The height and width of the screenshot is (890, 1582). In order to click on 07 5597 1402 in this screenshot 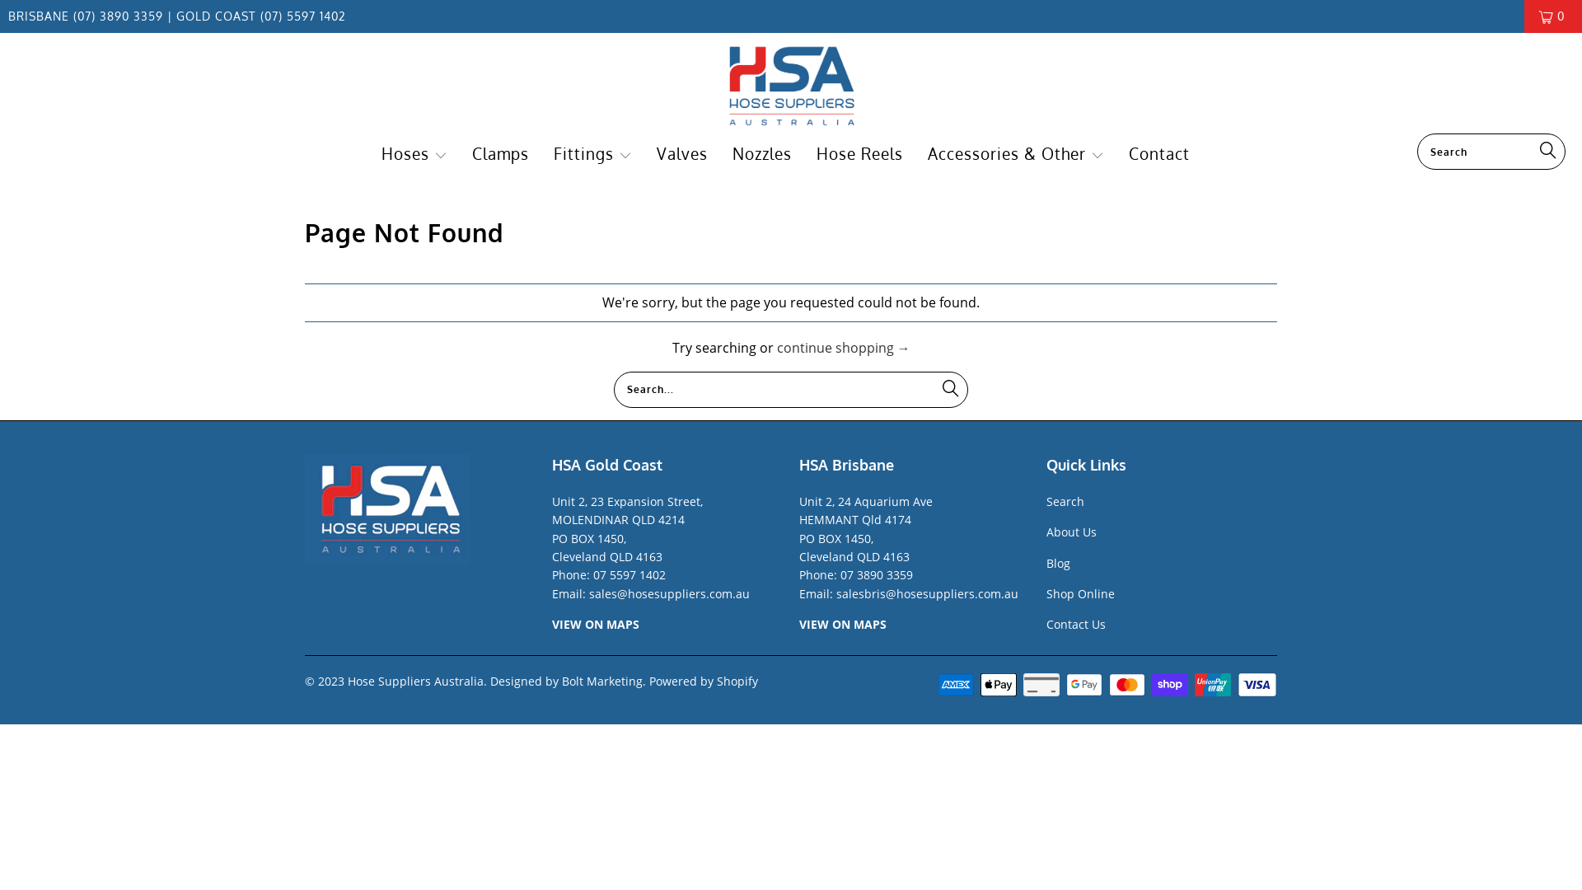, I will do `click(630, 575)`.